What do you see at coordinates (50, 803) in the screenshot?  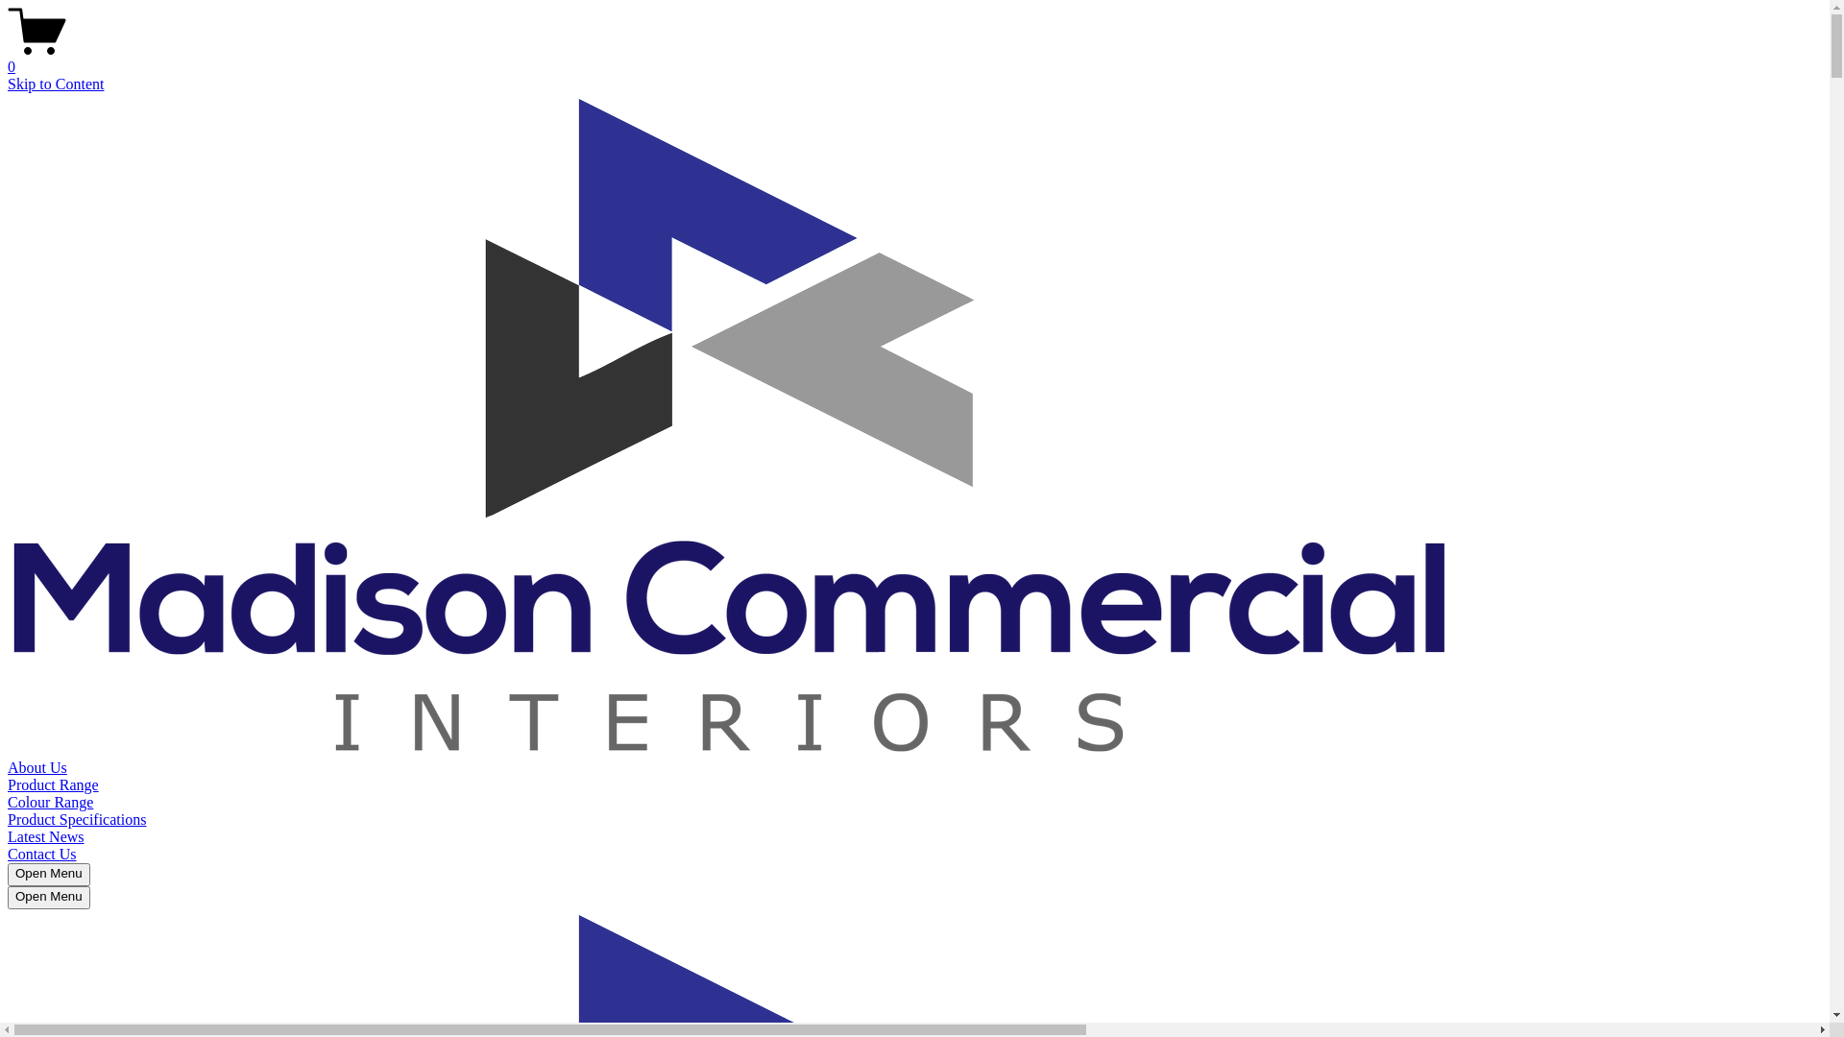 I see `Colour Range` at bounding box center [50, 803].